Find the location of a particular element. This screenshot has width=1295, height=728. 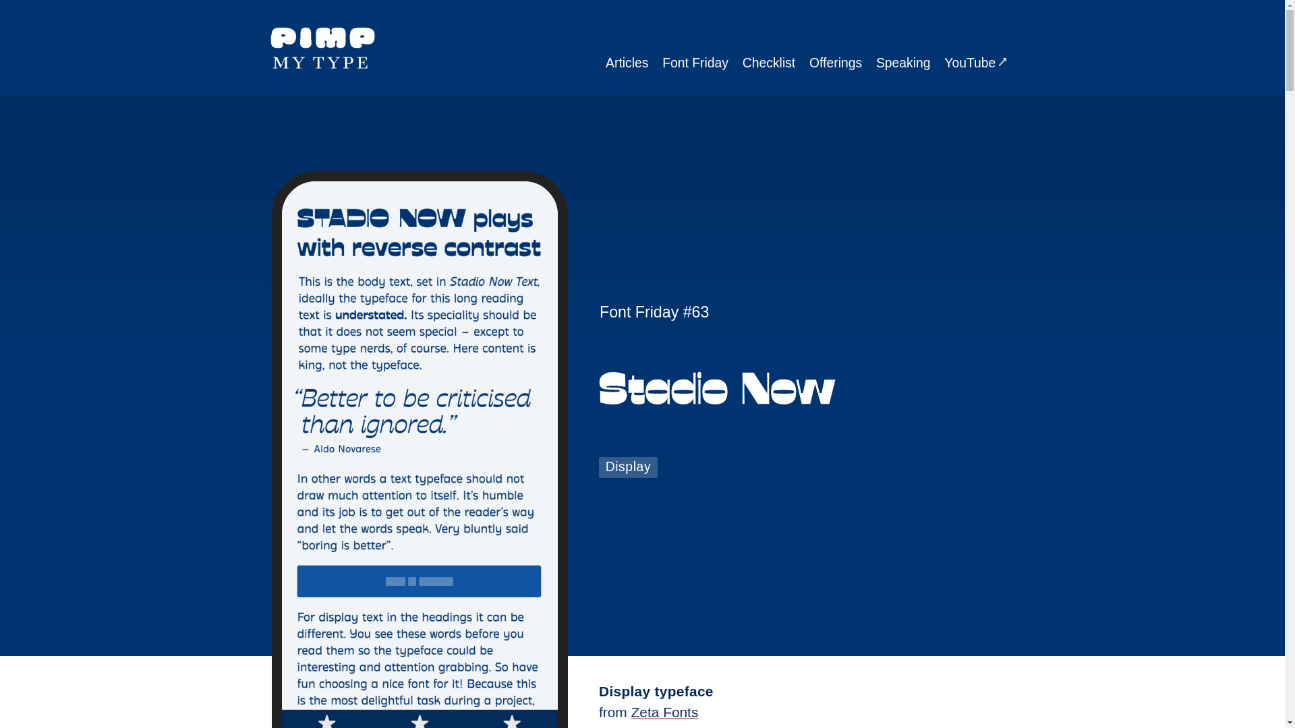

Display is located at coordinates (628, 467).